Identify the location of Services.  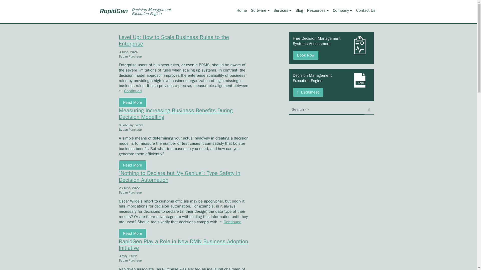
(283, 10).